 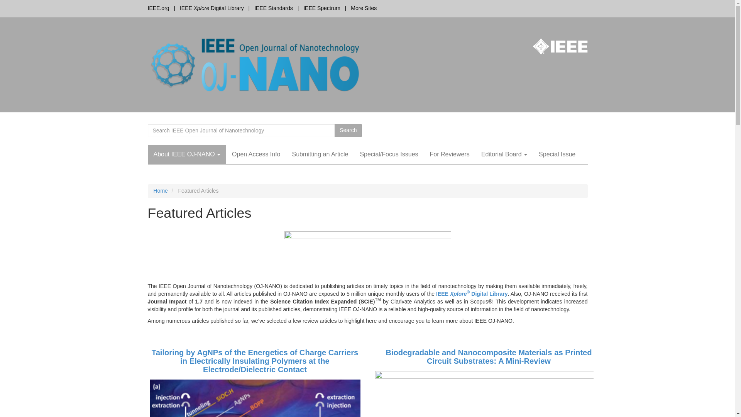 I want to click on Special Issue, so click(x=557, y=154).